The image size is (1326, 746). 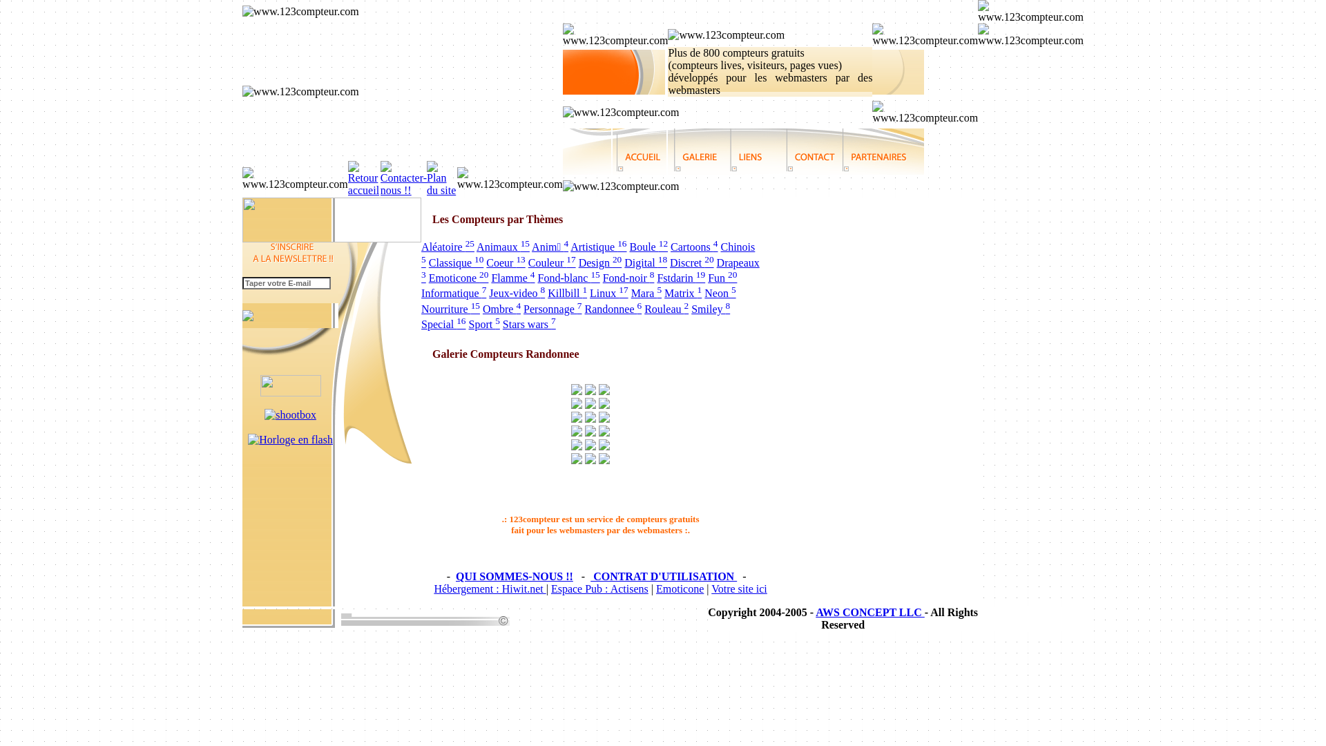 I want to click on Couleur 17, so click(x=552, y=262).